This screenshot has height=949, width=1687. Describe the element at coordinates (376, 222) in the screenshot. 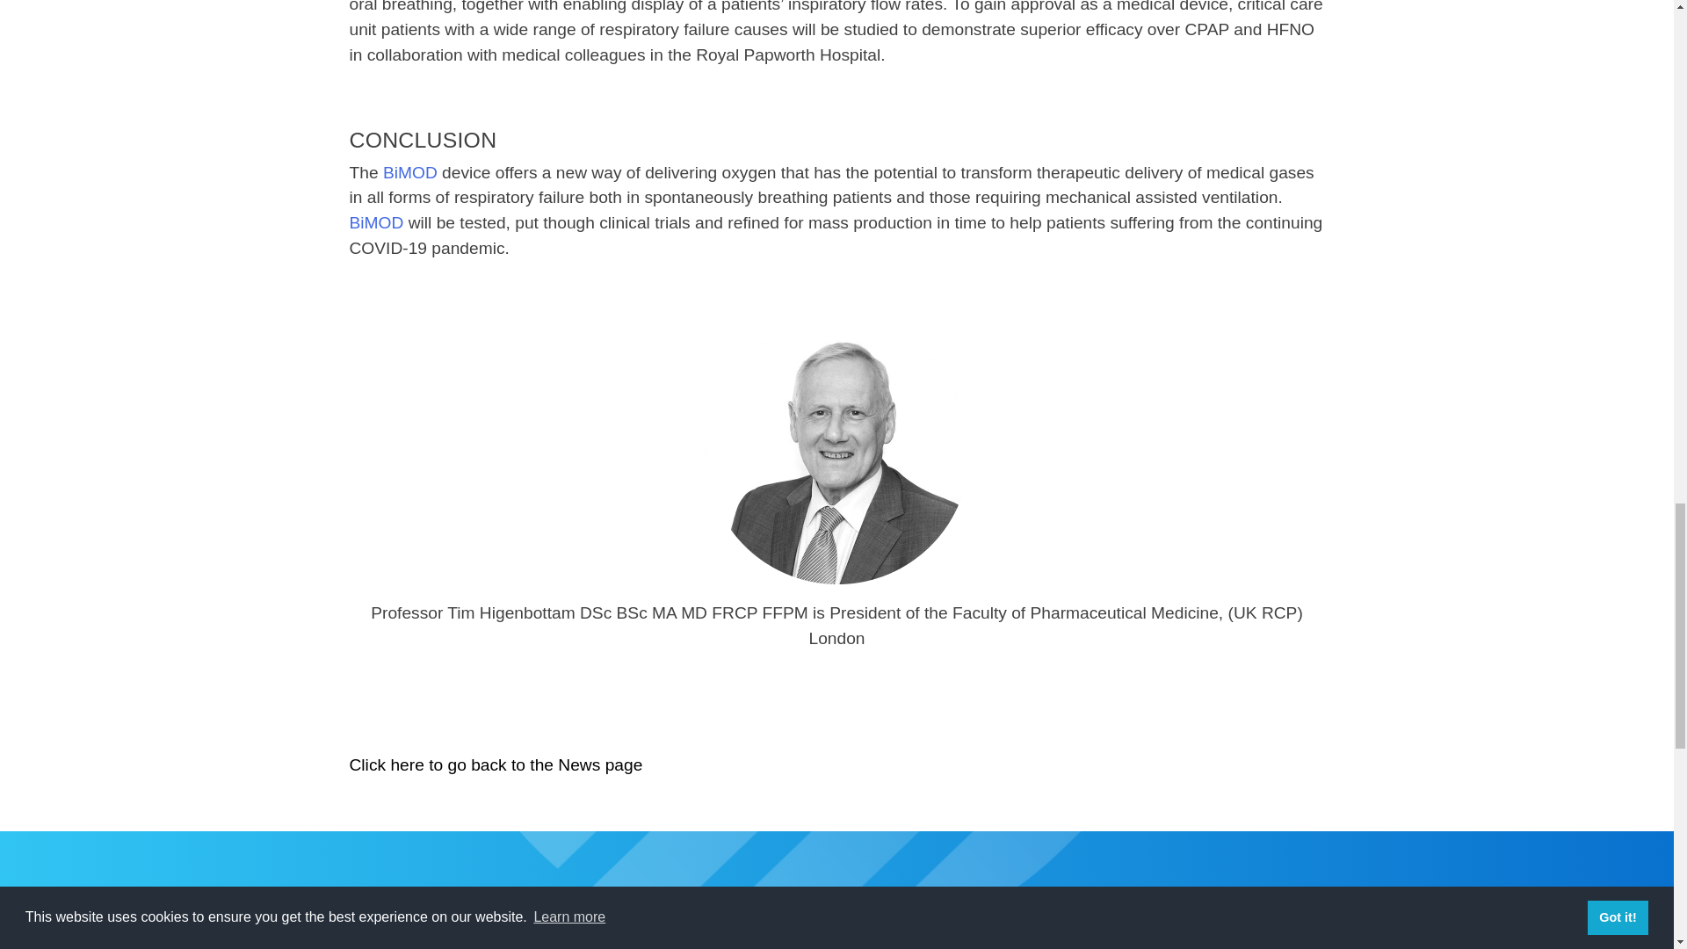

I see `BiMOD` at that location.